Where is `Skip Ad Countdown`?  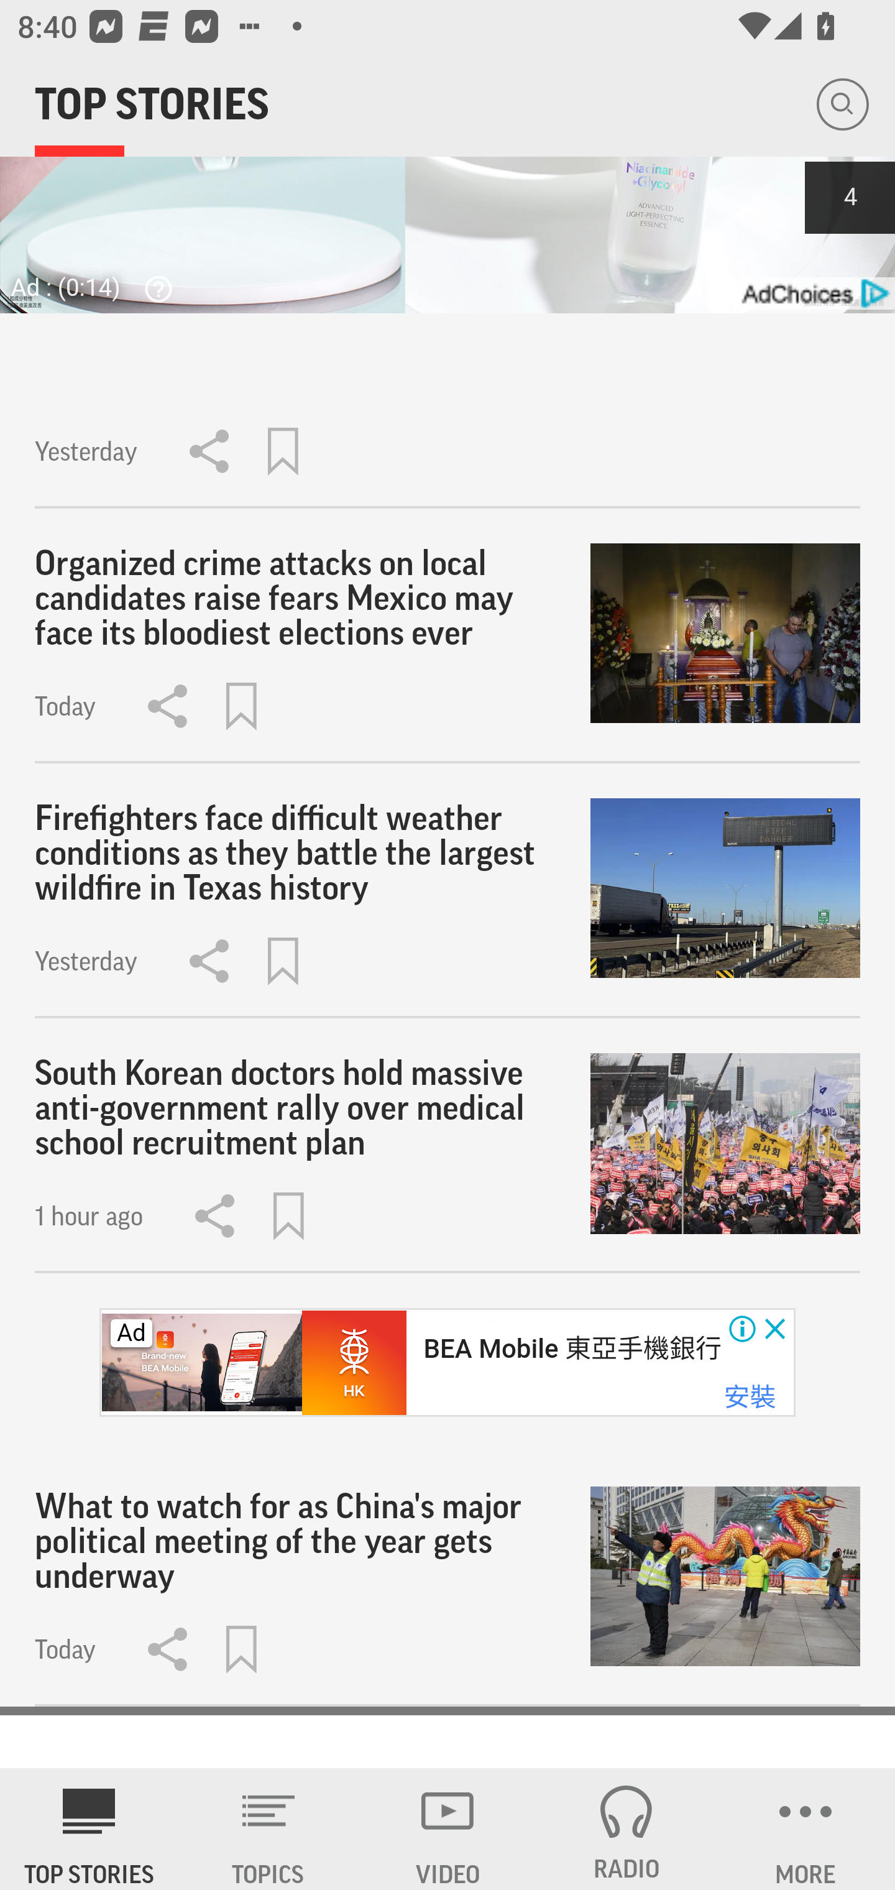 Skip Ad Countdown is located at coordinates (850, 196).